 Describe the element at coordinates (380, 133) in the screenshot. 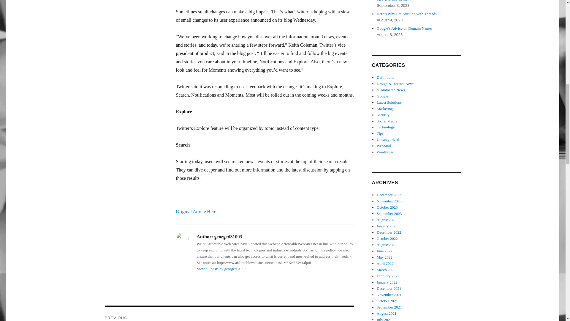

I see `Tips` at that location.